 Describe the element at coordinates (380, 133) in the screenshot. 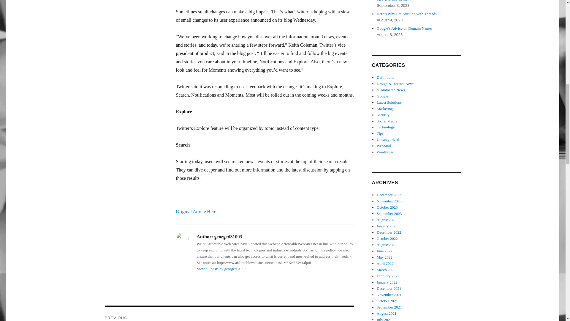

I see `Tips` at that location.